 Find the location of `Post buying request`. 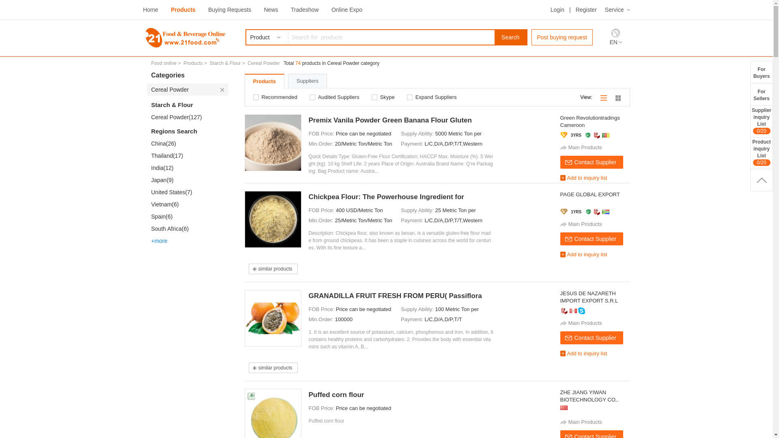

Post buying request is located at coordinates (562, 37).